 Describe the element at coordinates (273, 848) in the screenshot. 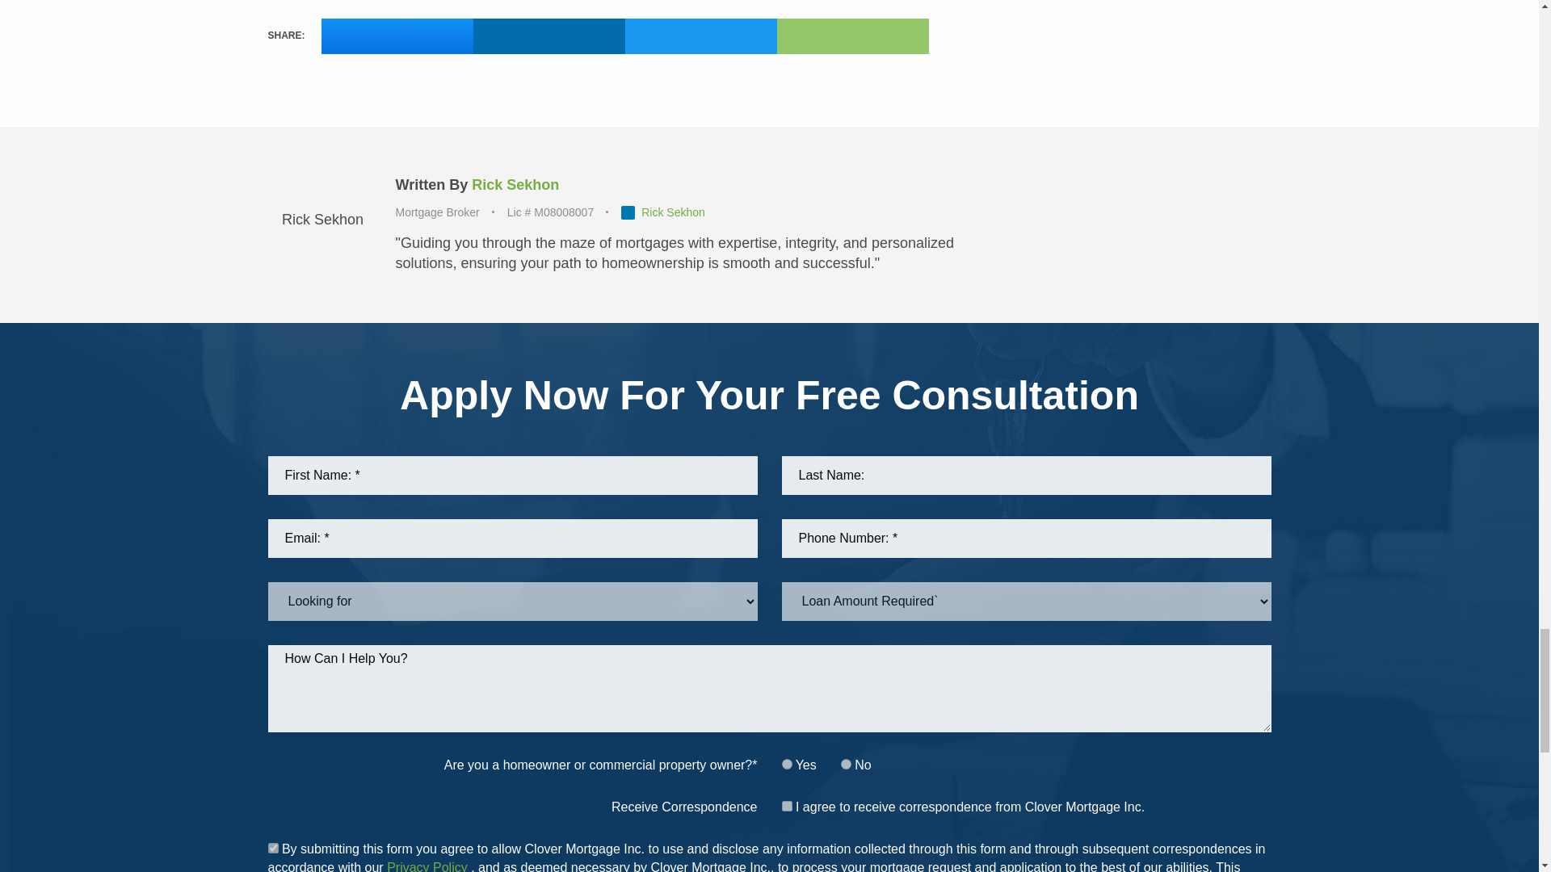

I see `Yes` at that location.